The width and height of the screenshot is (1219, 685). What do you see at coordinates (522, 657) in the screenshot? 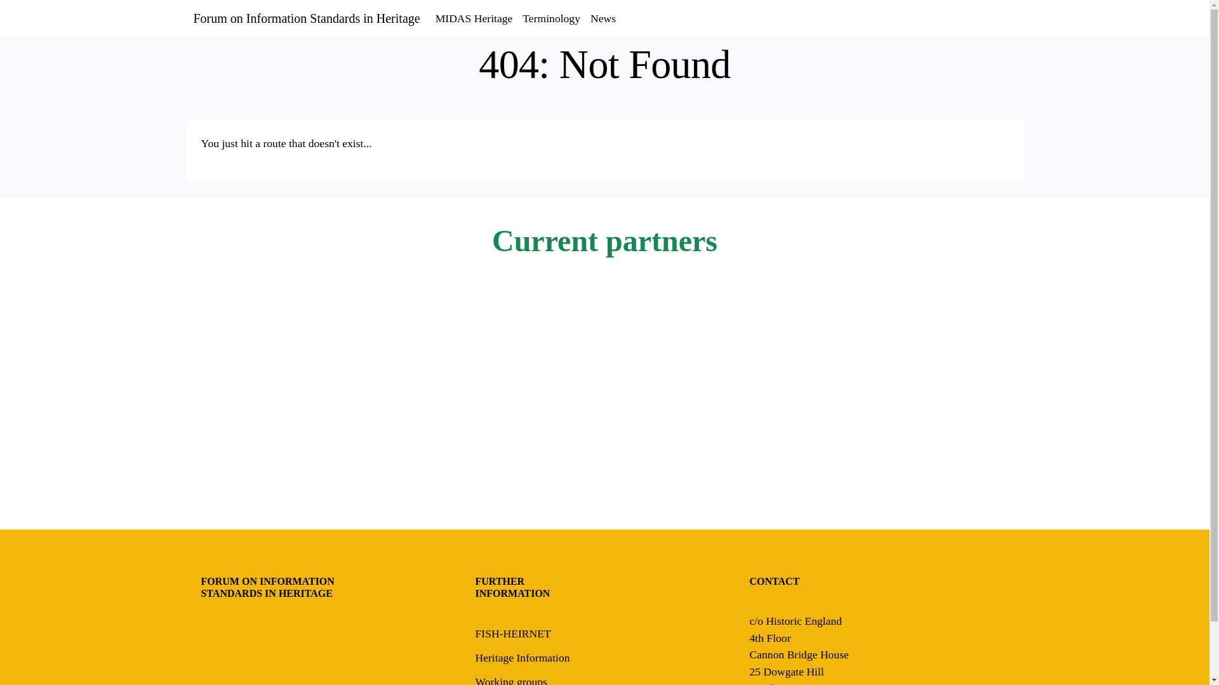
I see `Heritage Information` at bounding box center [522, 657].